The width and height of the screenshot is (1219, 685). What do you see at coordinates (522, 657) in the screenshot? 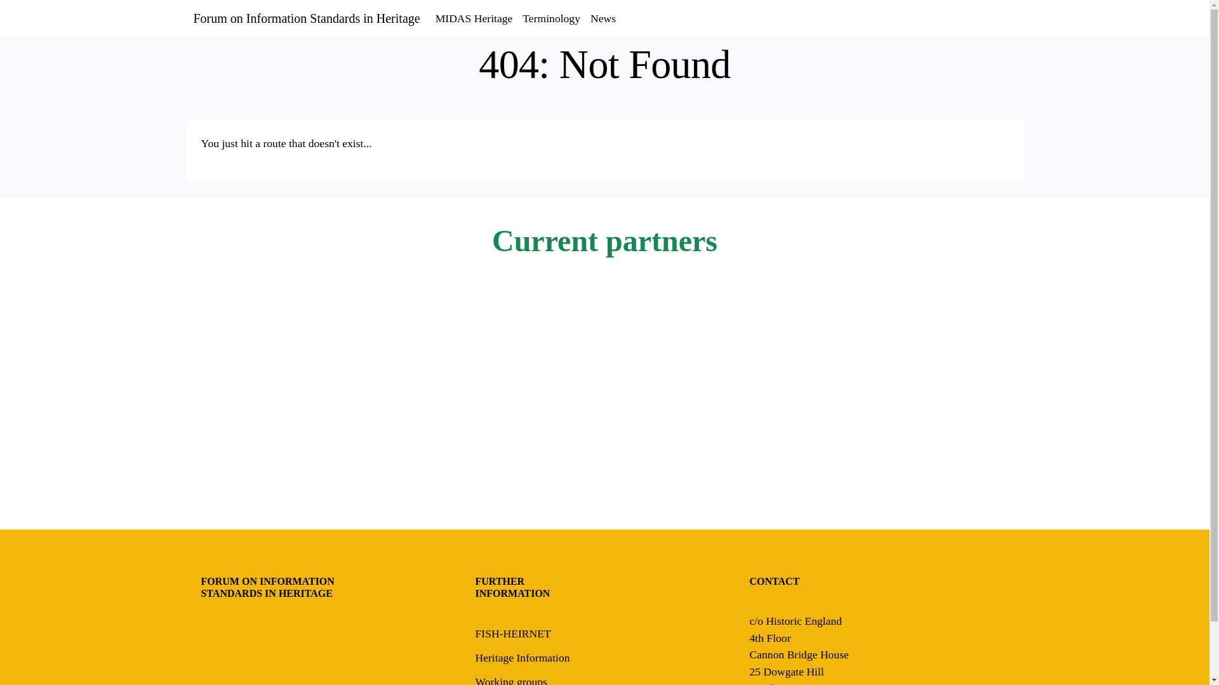
I see `Heritage Information` at bounding box center [522, 657].